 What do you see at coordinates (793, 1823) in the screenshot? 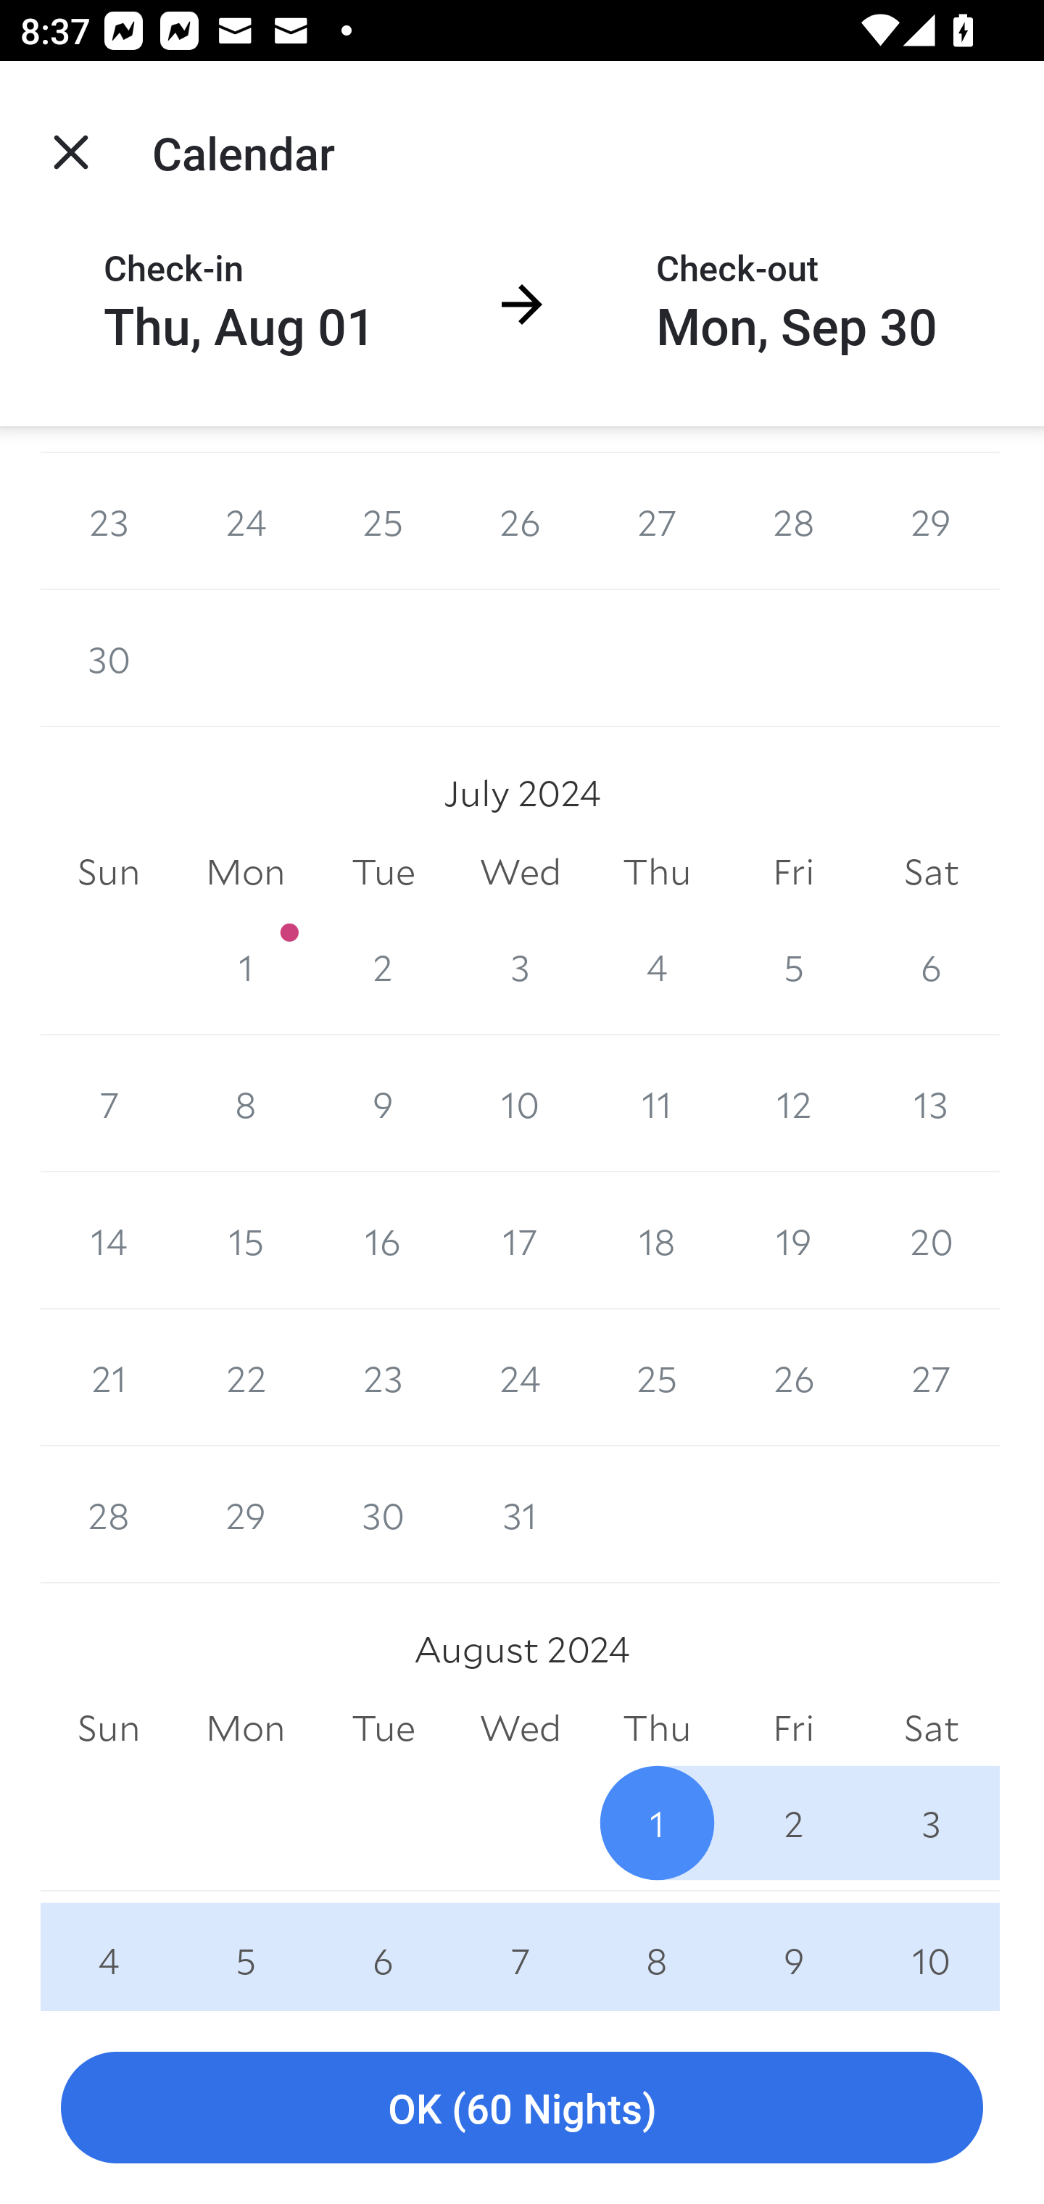
I see `2 2 August 2024` at bounding box center [793, 1823].